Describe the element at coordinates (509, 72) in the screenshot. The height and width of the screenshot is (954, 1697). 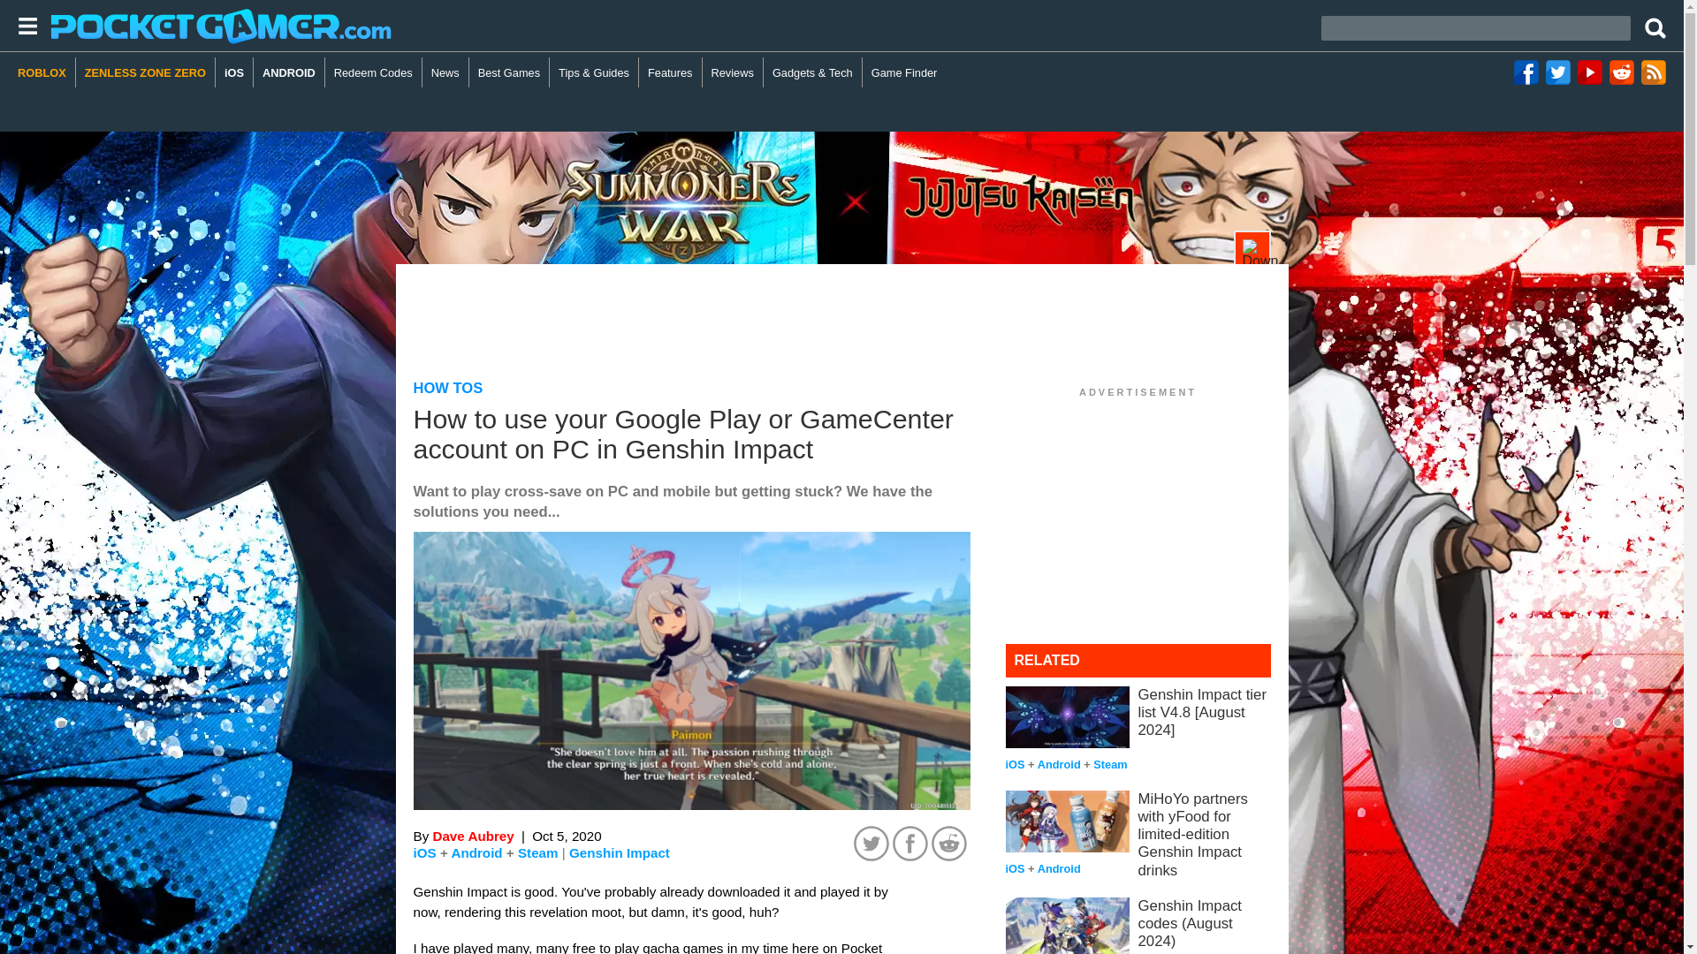
I see `Best Games` at that location.